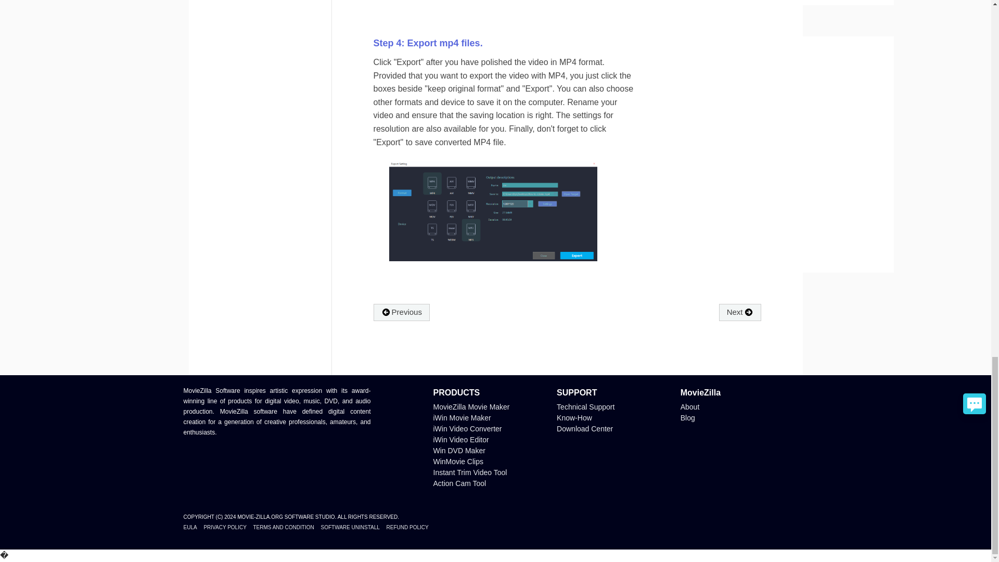 The height and width of the screenshot is (562, 999). What do you see at coordinates (585, 407) in the screenshot?
I see `Technical Support` at bounding box center [585, 407].